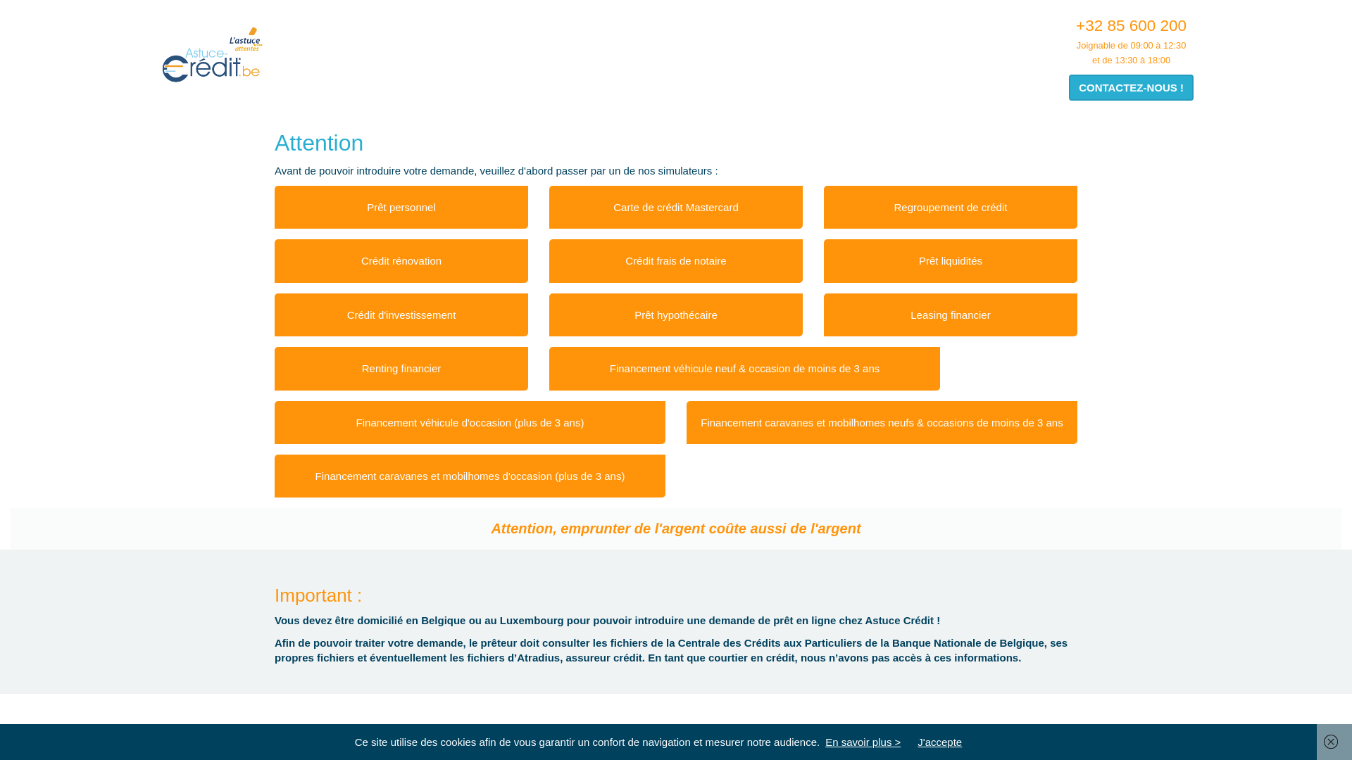  What do you see at coordinates (401, 369) in the screenshot?
I see `Renting financier` at bounding box center [401, 369].